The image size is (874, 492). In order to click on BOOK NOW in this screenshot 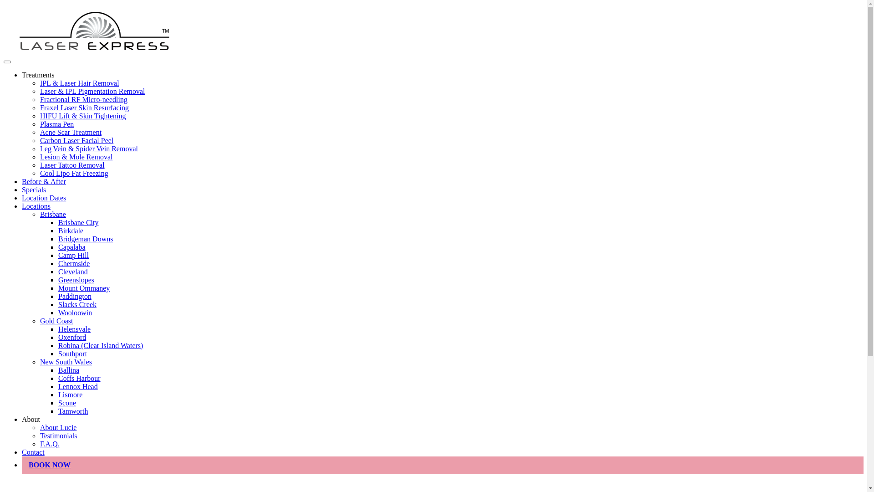, I will do `click(50, 465)`.